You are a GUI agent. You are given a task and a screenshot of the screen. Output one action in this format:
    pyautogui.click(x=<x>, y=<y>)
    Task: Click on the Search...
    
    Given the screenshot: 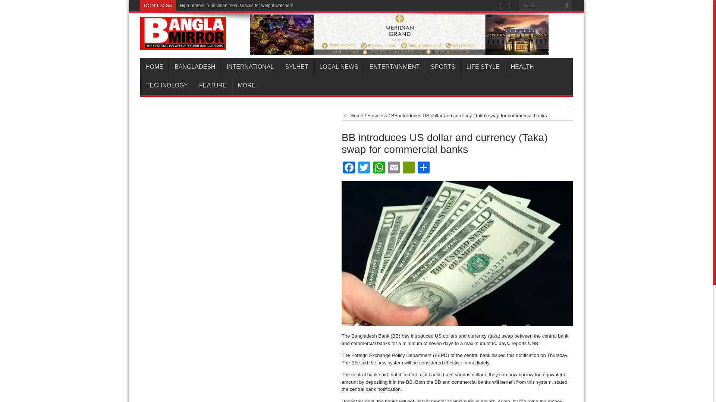 What is the action you would take?
    pyautogui.click(x=540, y=5)
    